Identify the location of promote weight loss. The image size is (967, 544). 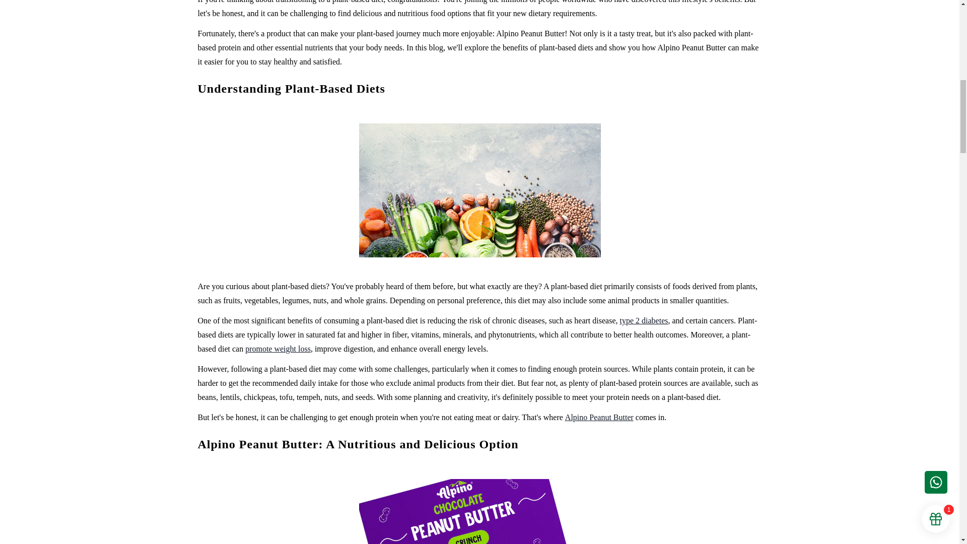
(278, 349).